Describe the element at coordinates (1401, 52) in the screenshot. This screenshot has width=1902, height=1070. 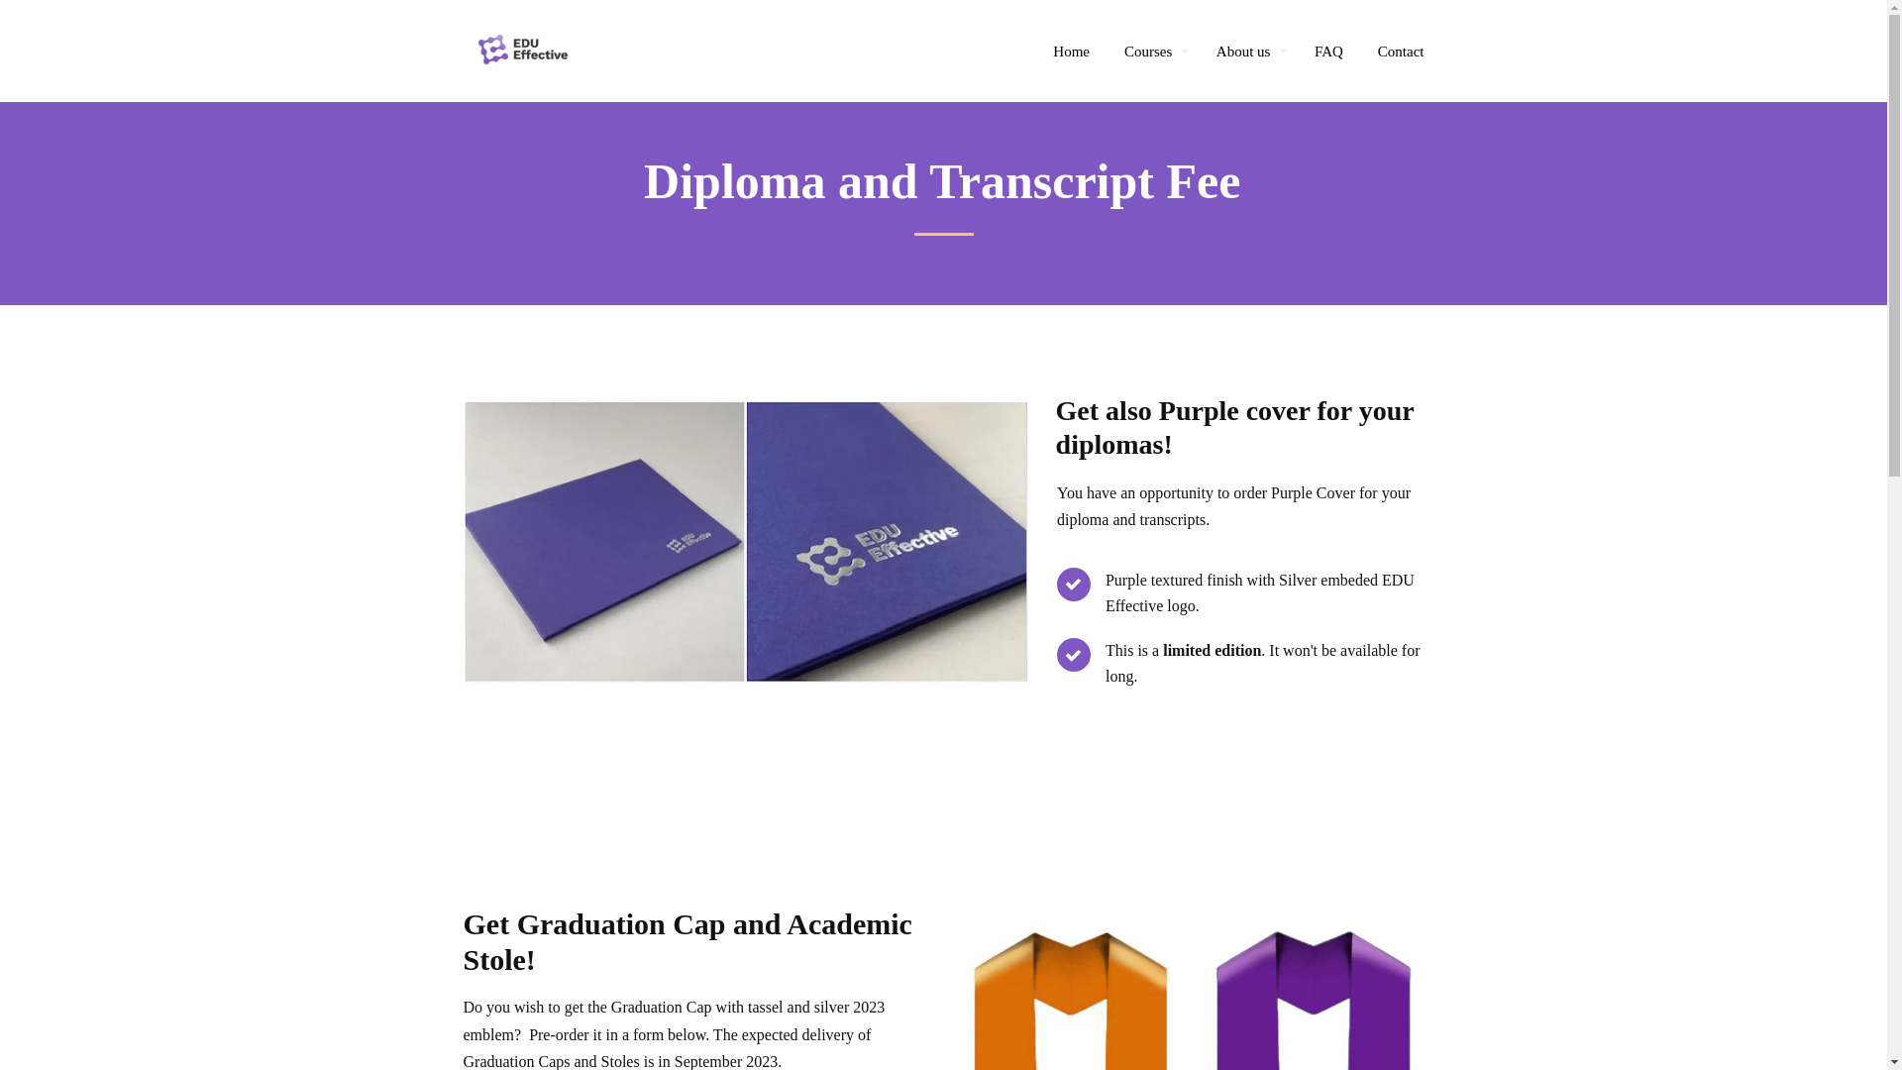
I see `Contact` at that location.